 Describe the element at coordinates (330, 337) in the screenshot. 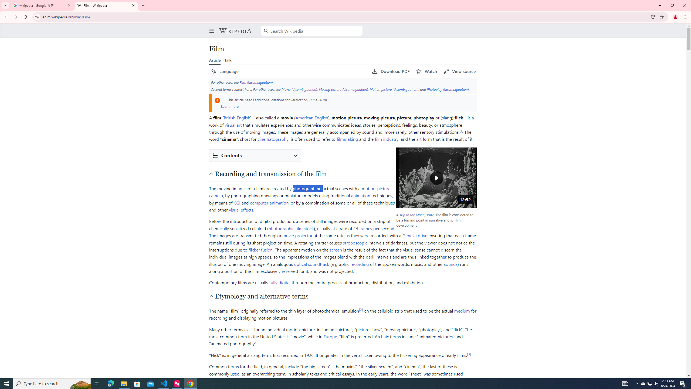

I see `Europe` at that location.